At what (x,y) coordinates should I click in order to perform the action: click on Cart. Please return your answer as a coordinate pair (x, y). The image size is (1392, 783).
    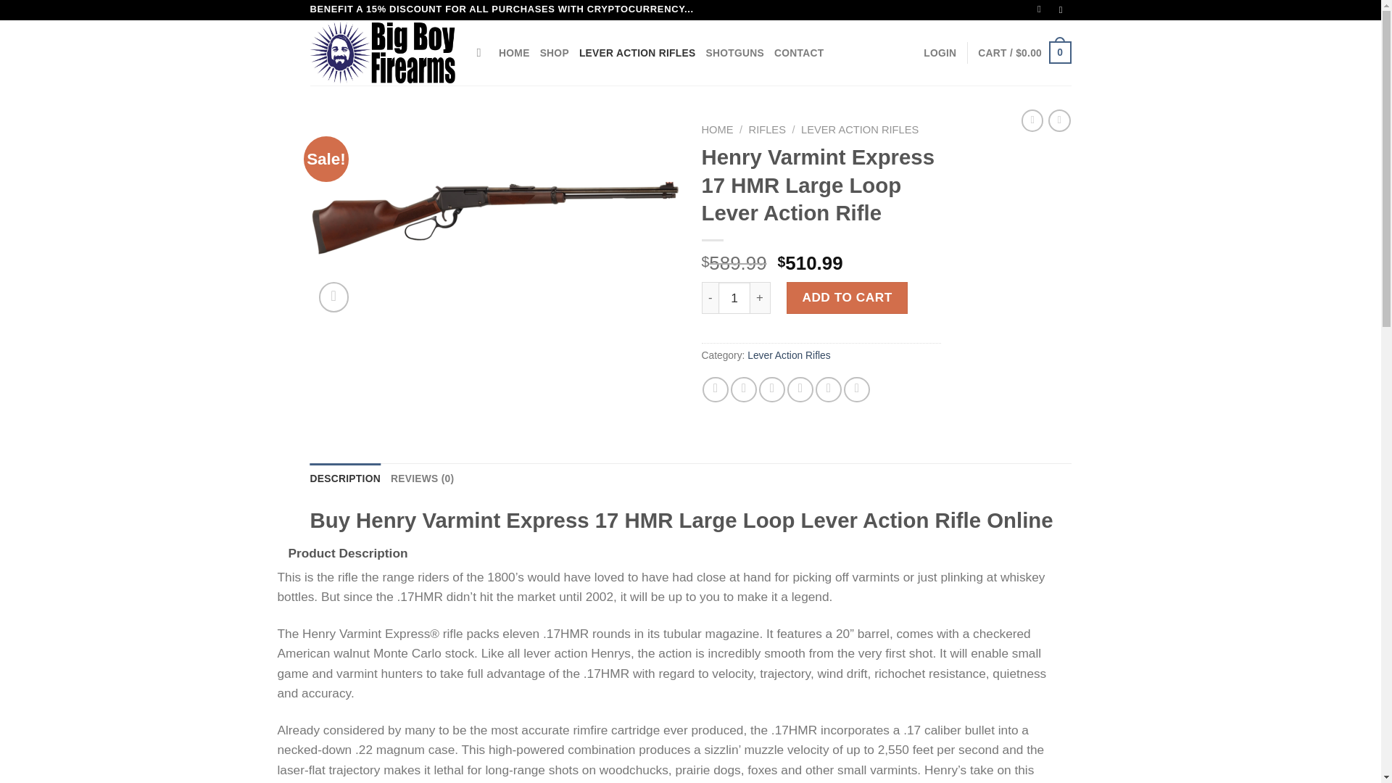
    Looking at the image, I should click on (1024, 52).